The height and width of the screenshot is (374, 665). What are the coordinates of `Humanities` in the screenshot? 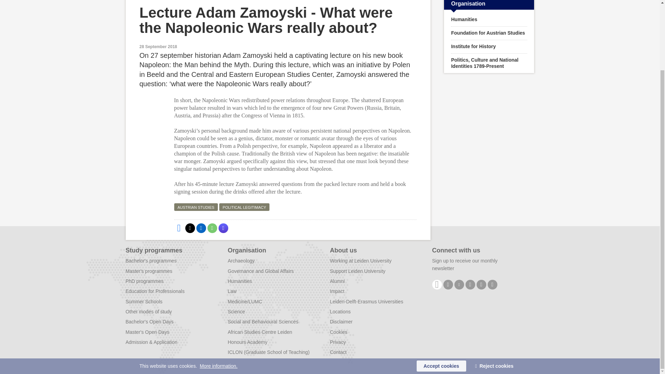 It's located at (489, 19).